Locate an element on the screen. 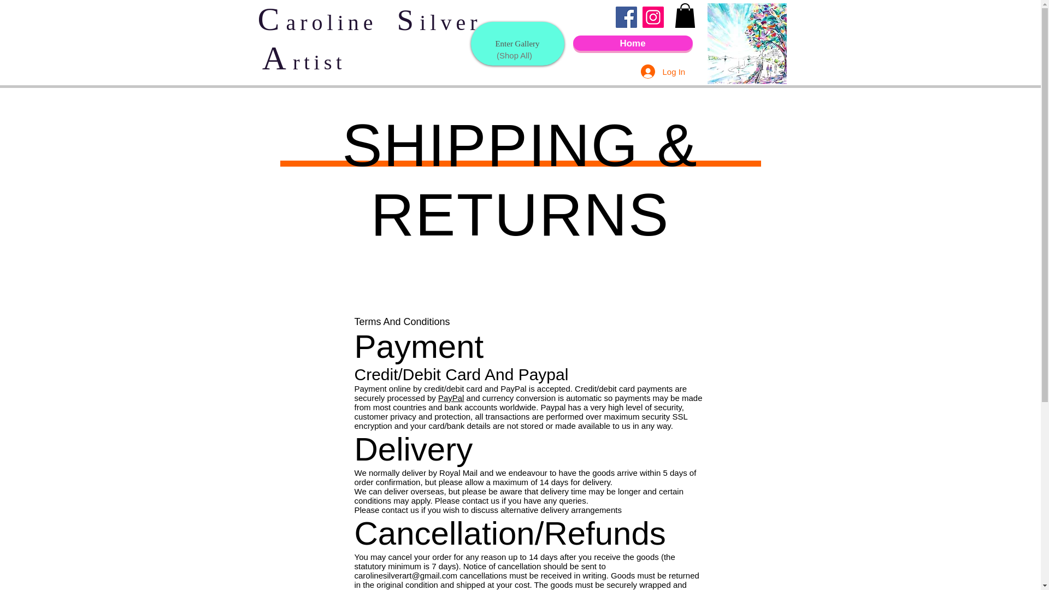 The width and height of the screenshot is (1049, 590). aro is located at coordinates (307, 22).